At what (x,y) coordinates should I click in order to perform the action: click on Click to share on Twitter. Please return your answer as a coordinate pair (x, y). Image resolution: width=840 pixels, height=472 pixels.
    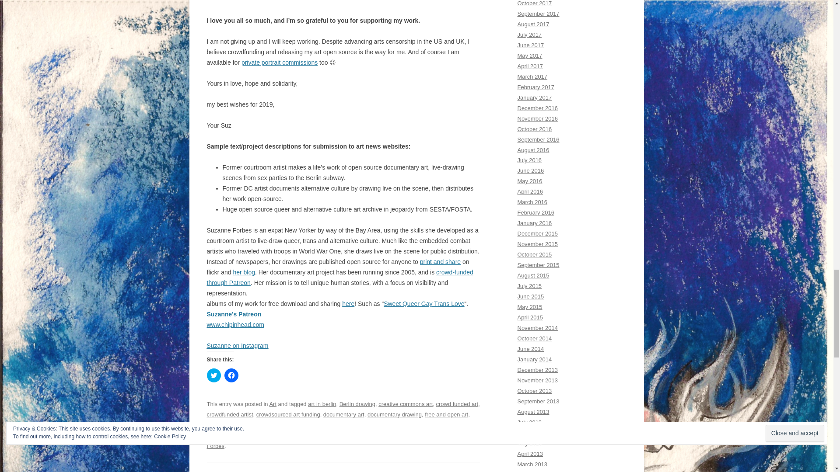
    Looking at the image, I should click on (213, 375).